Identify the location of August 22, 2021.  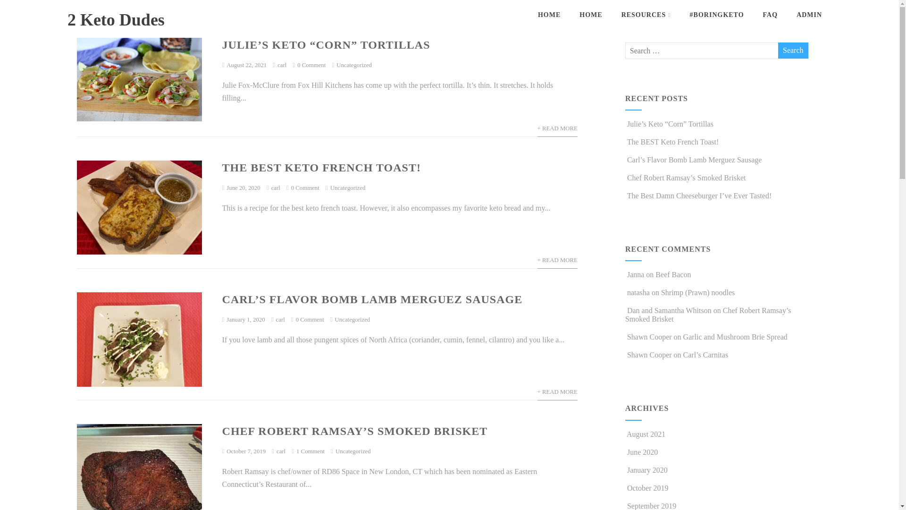
(246, 65).